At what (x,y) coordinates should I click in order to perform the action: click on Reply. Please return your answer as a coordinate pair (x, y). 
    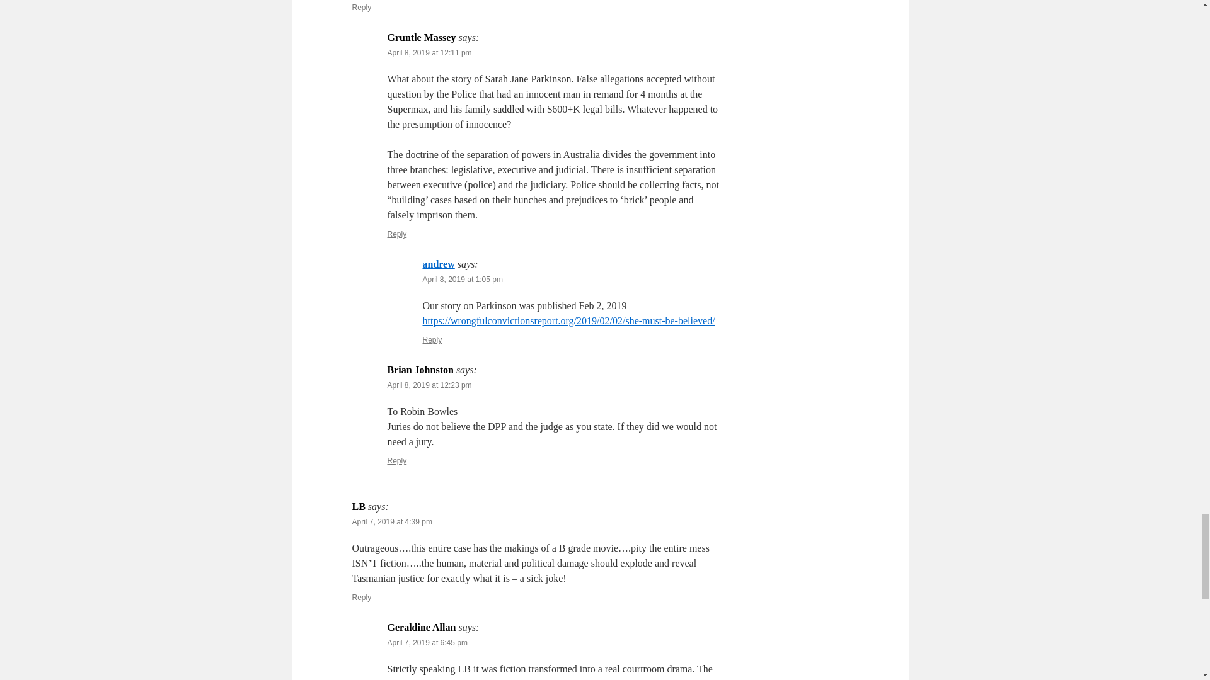
    Looking at the image, I should click on (362, 8).